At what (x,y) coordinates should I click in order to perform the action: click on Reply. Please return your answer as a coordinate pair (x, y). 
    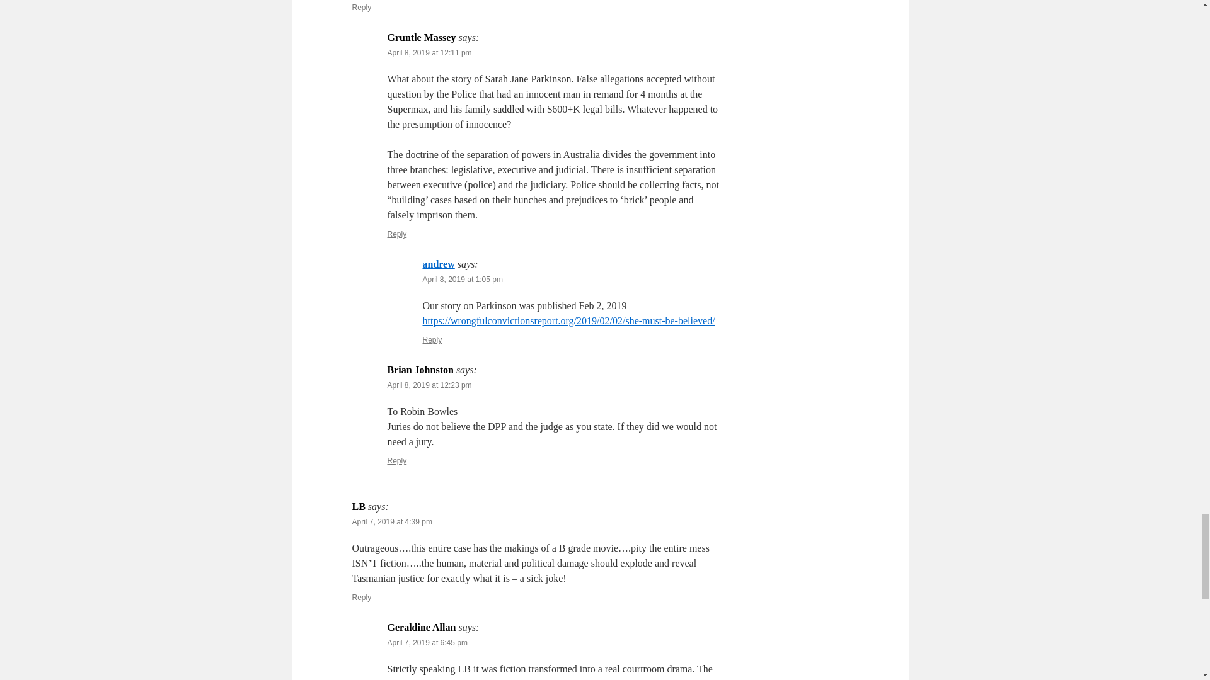
    Looking at the image, I should click on (362, 8).